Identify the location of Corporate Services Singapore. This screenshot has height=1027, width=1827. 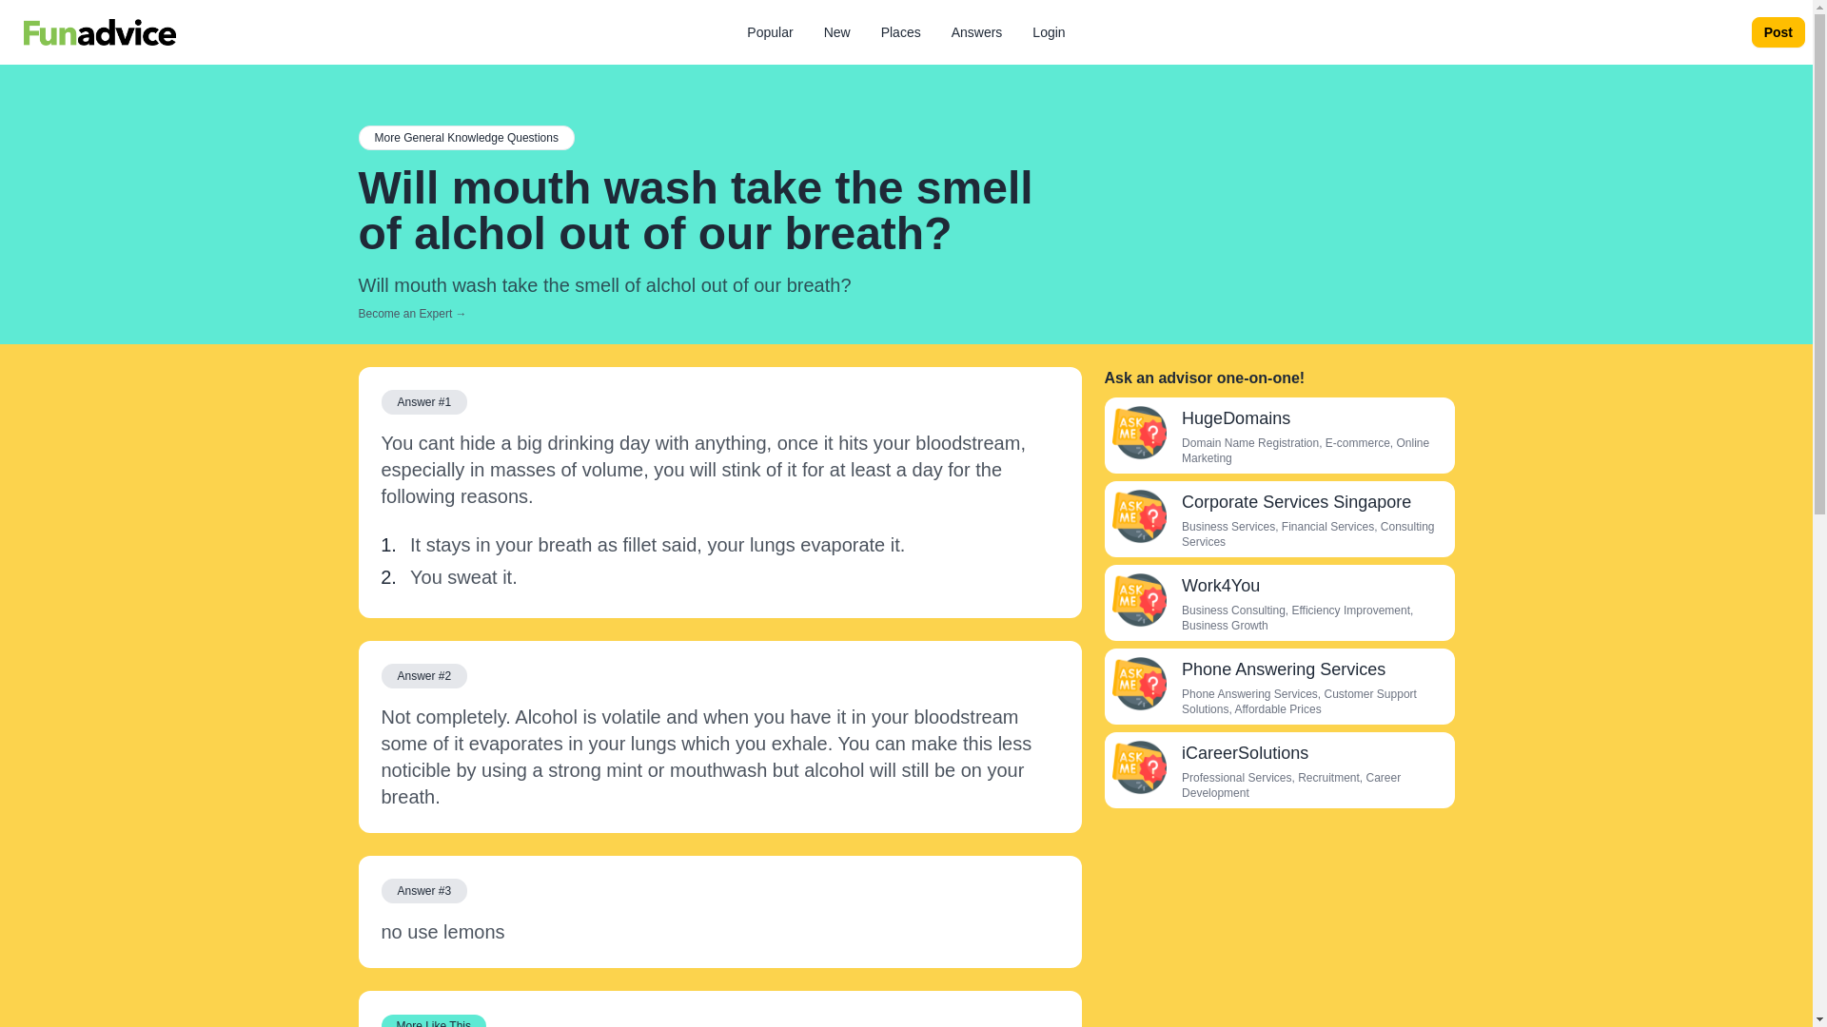
(1138, 516).